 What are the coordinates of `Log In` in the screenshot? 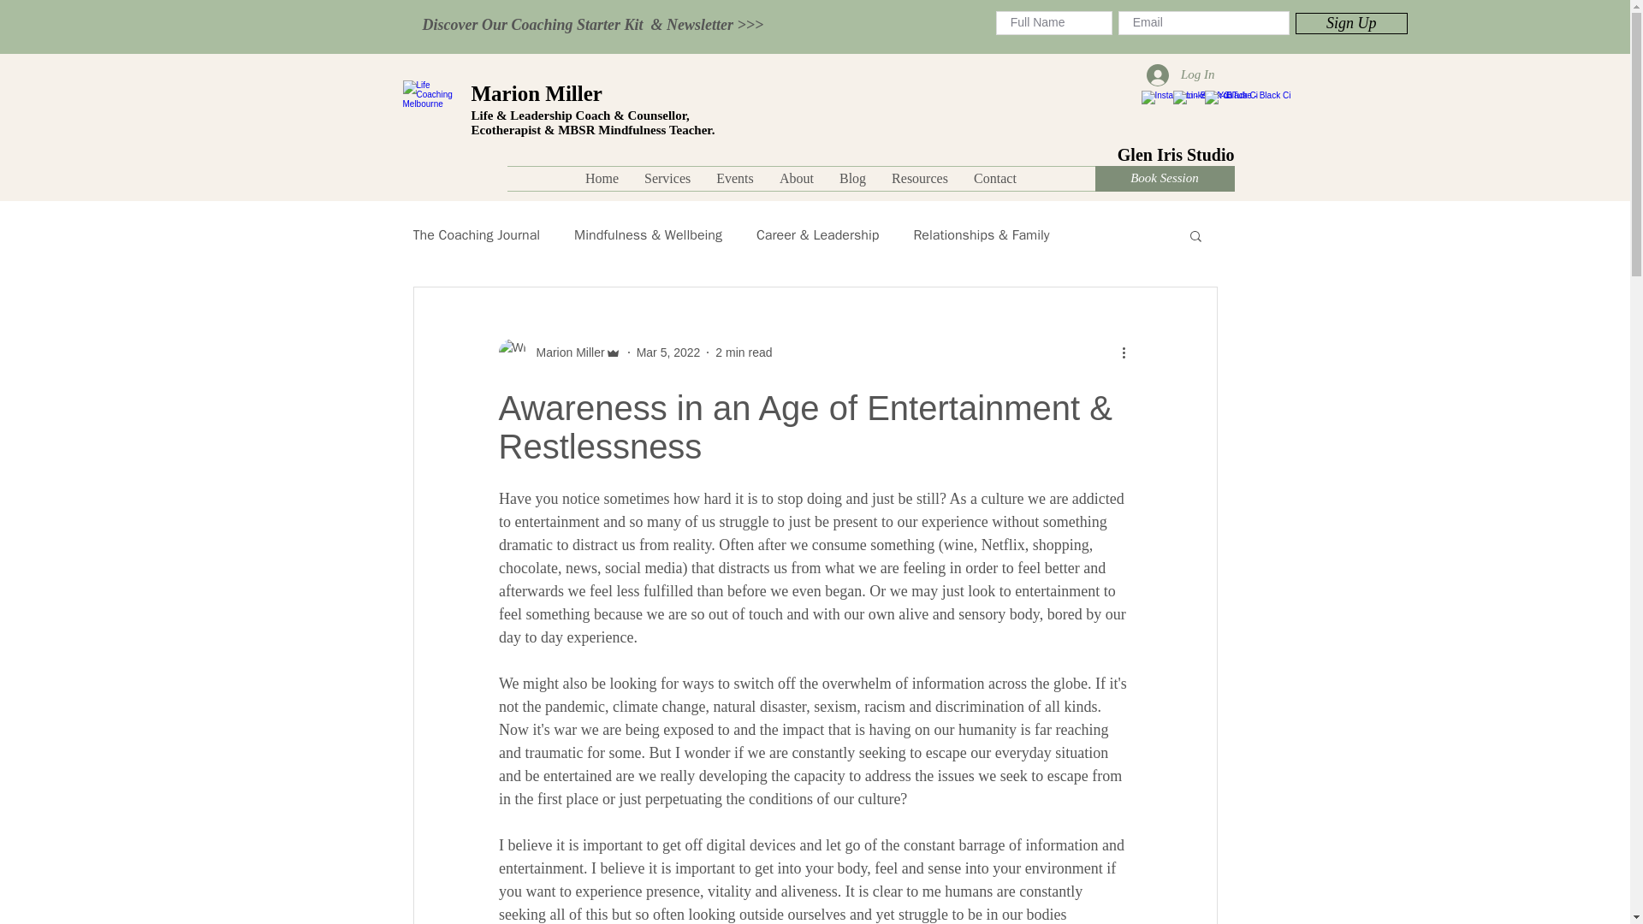 It's located at (1181, 75).